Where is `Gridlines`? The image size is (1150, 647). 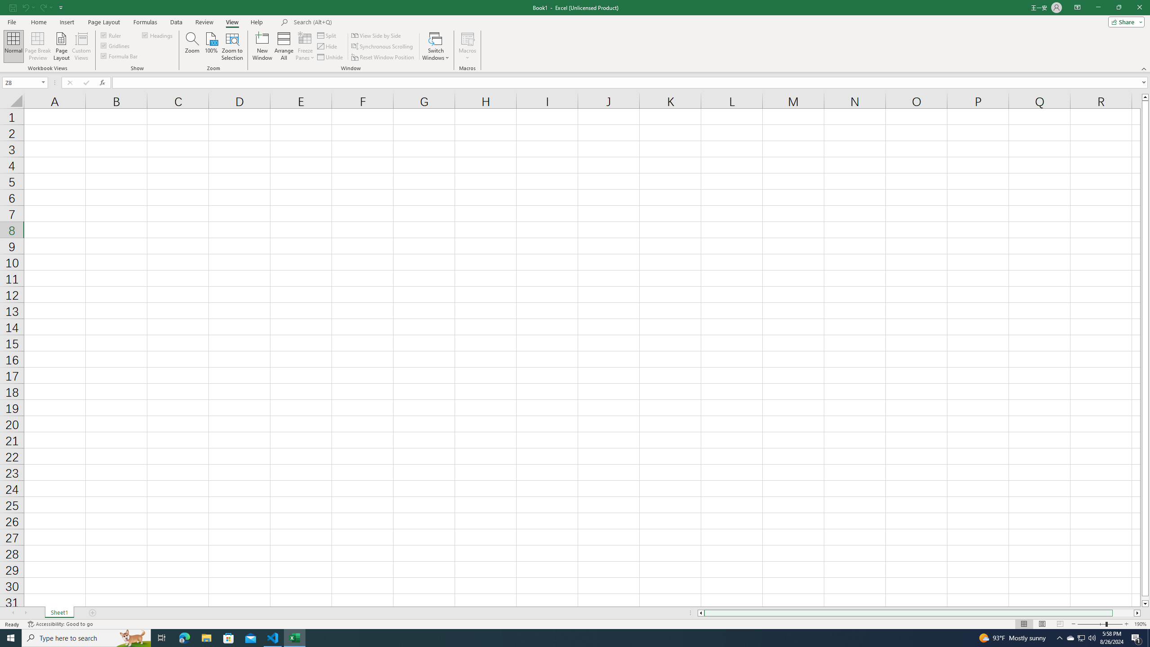 Gridlines is located at coordinates (115, 45).